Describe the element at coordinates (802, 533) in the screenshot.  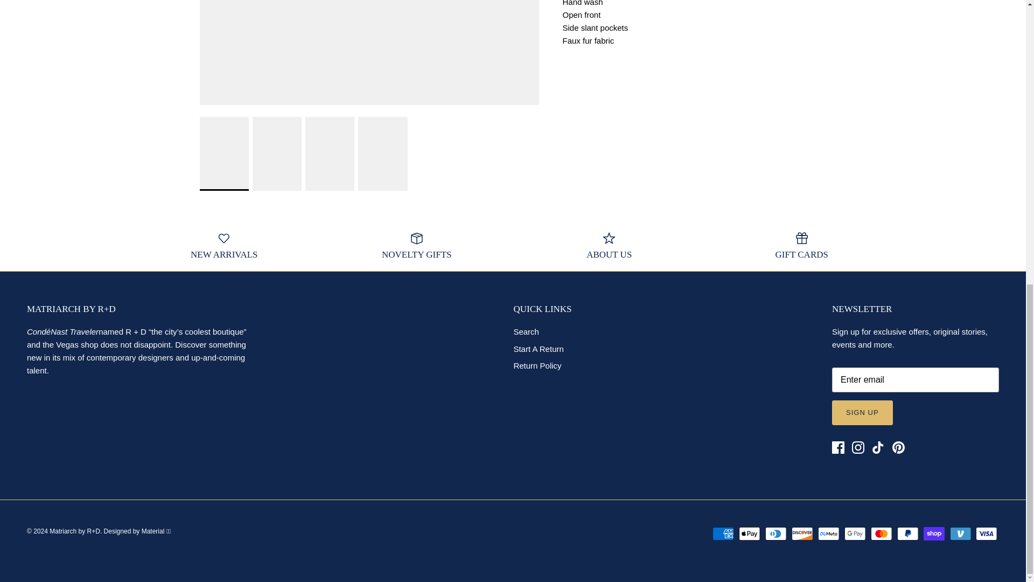
I see `Discover` at that location.